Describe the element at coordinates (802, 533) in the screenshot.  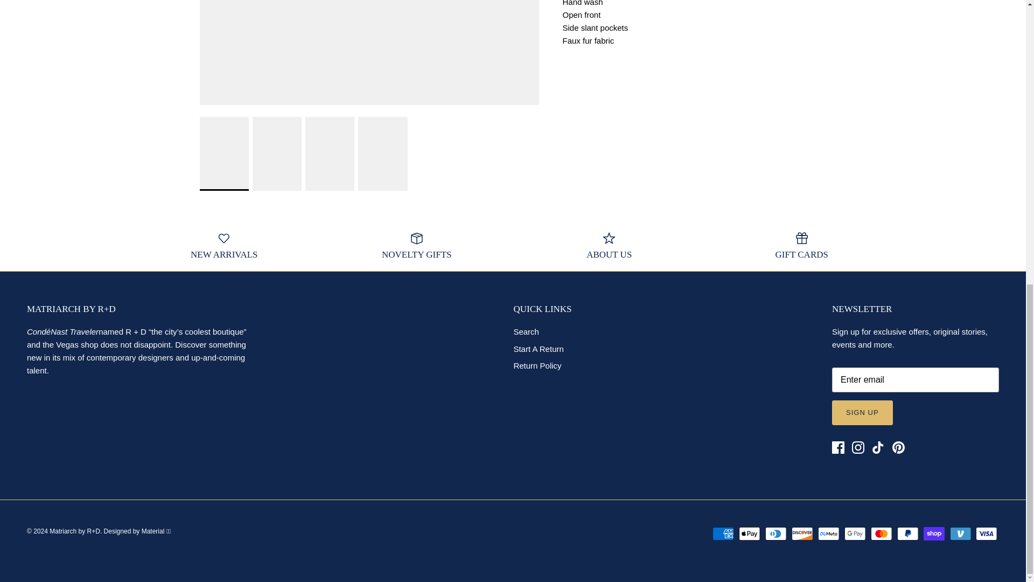
I see `Discover` at that location.